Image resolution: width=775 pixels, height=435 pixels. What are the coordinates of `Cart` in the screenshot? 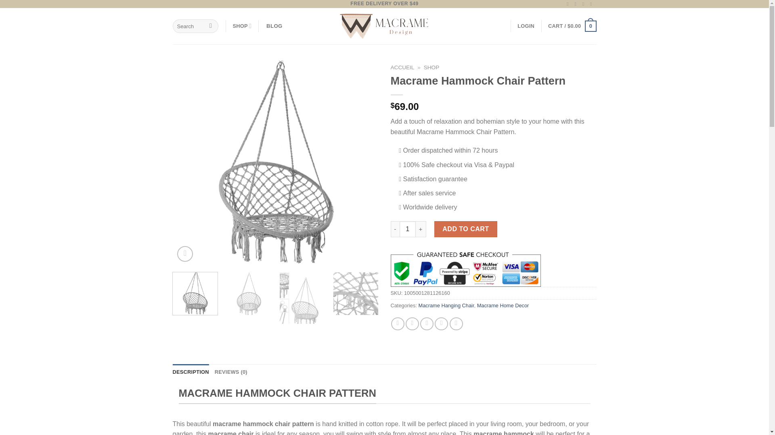 It's located at (572, 26).